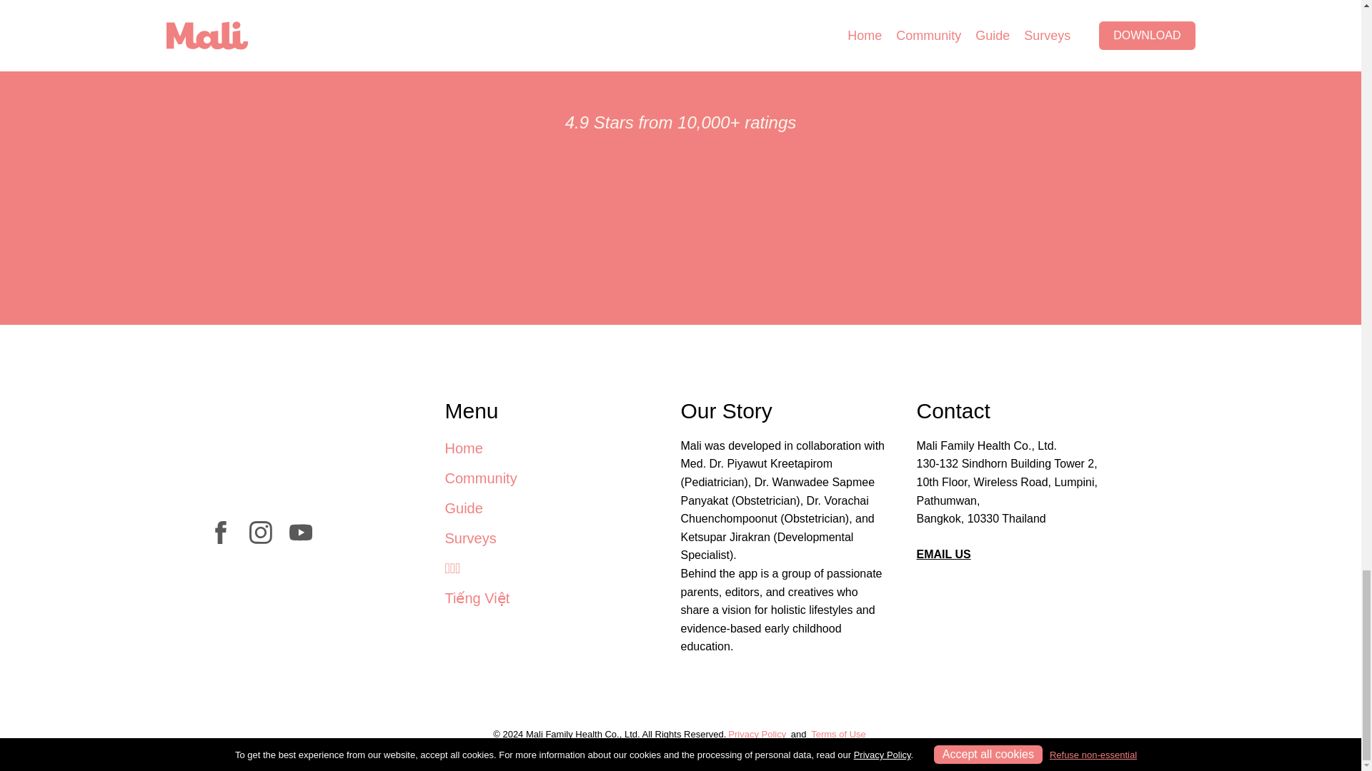 The width and height of the screenshot is (1372, 771). Describe the element at coordinates (299, 540) in the screenshot. I see `Follow Mali on Youtube` at that location.